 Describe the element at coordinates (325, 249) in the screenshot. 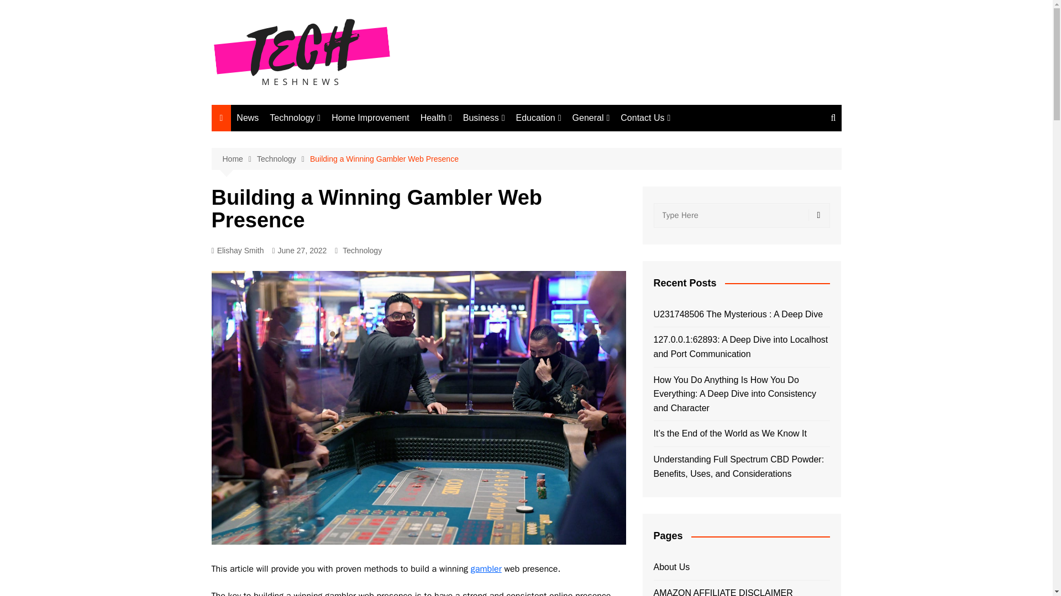

I see `SEO` at that location.